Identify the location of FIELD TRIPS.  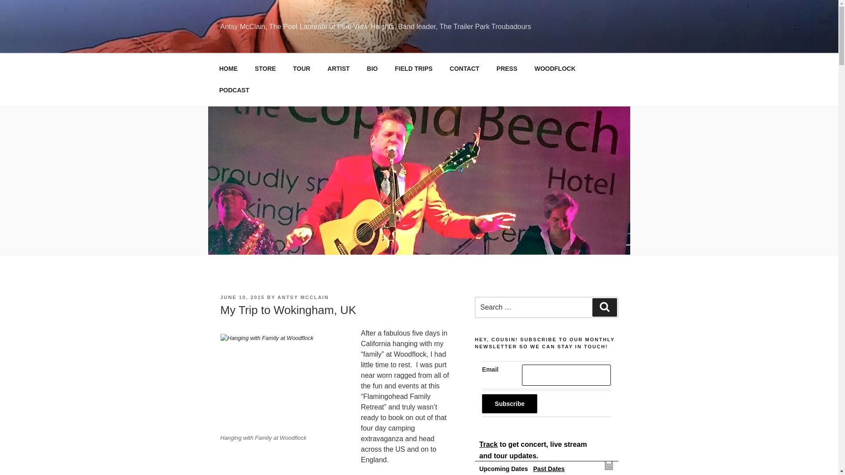
(414, 69).